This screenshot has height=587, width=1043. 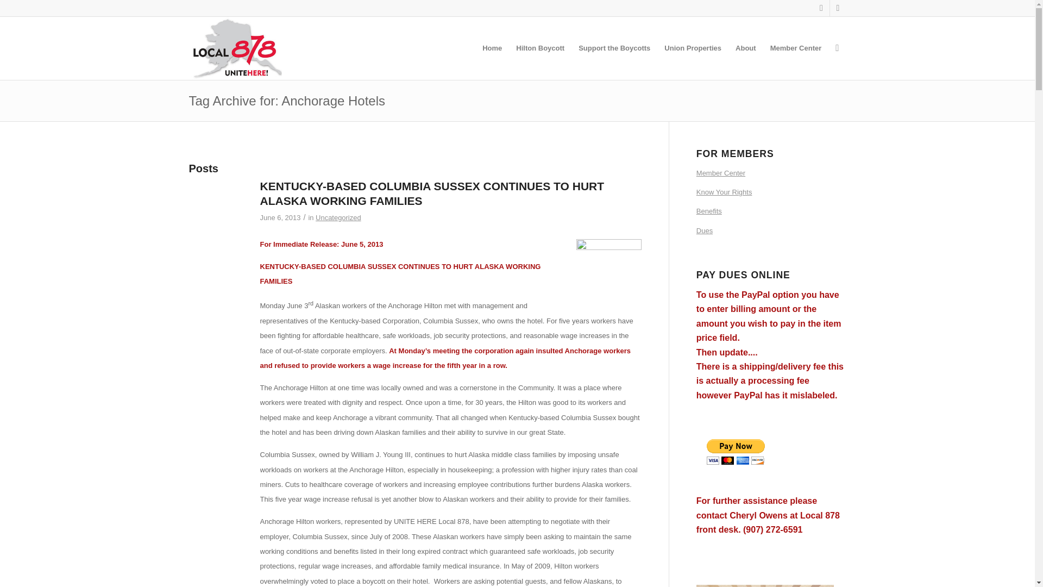 What do you see at coordinates (608, 272) in the screenshot?
I see `878logo` at bounding box center [608, 272].